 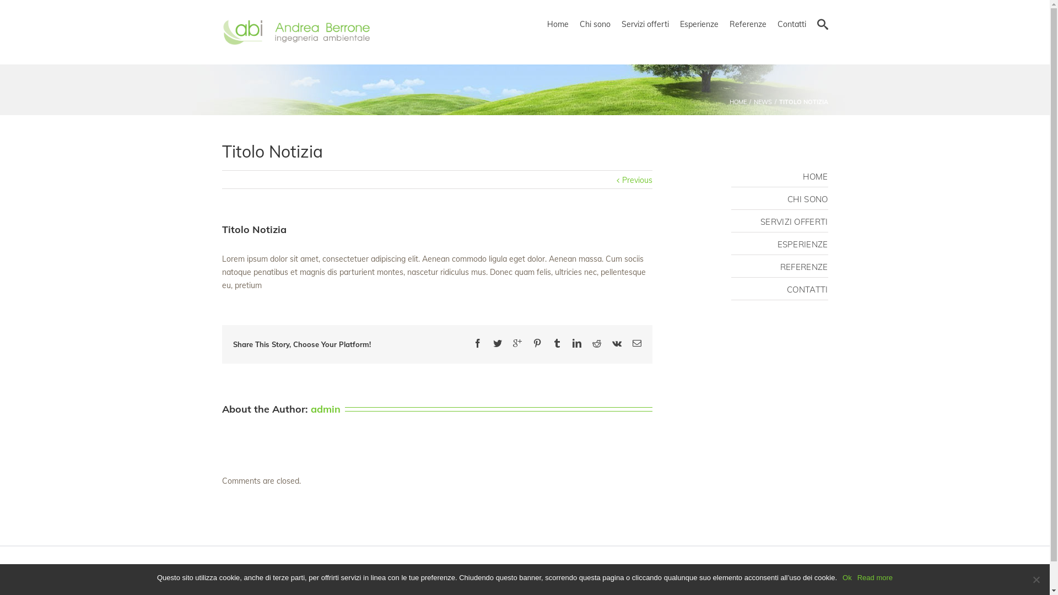 I want to click on SERVIZI OFFERTI, so click(x=795, y=221).